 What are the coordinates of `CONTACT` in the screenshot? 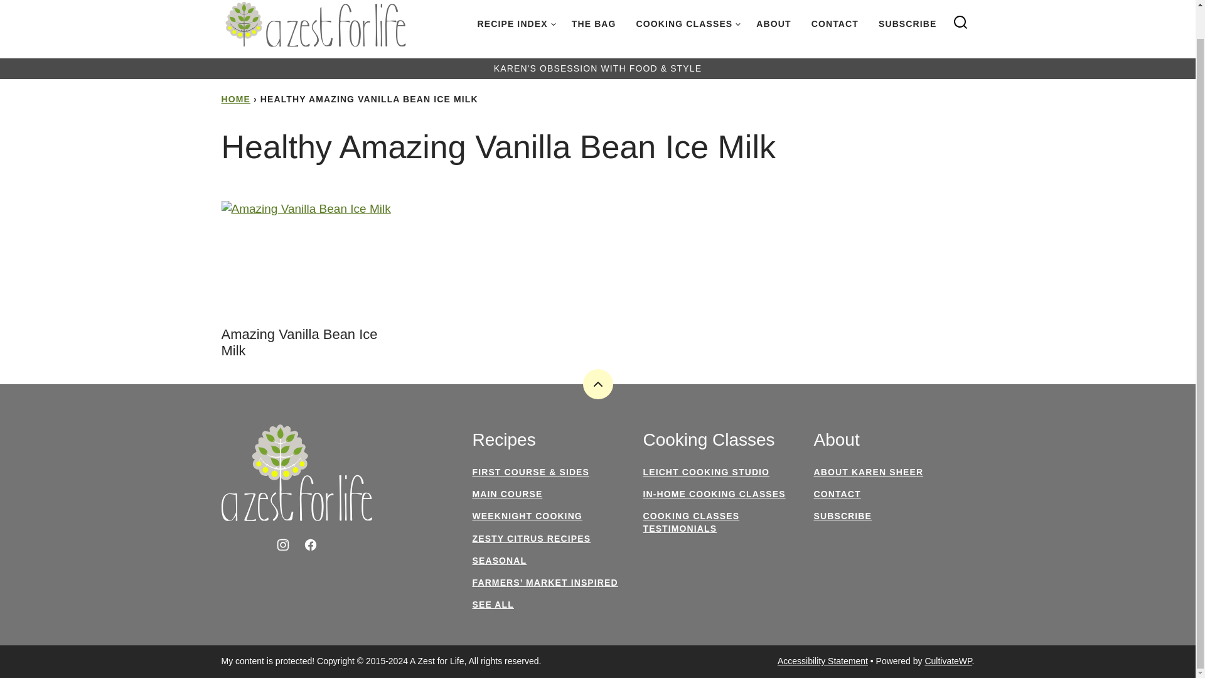 It's located at (835, 24).